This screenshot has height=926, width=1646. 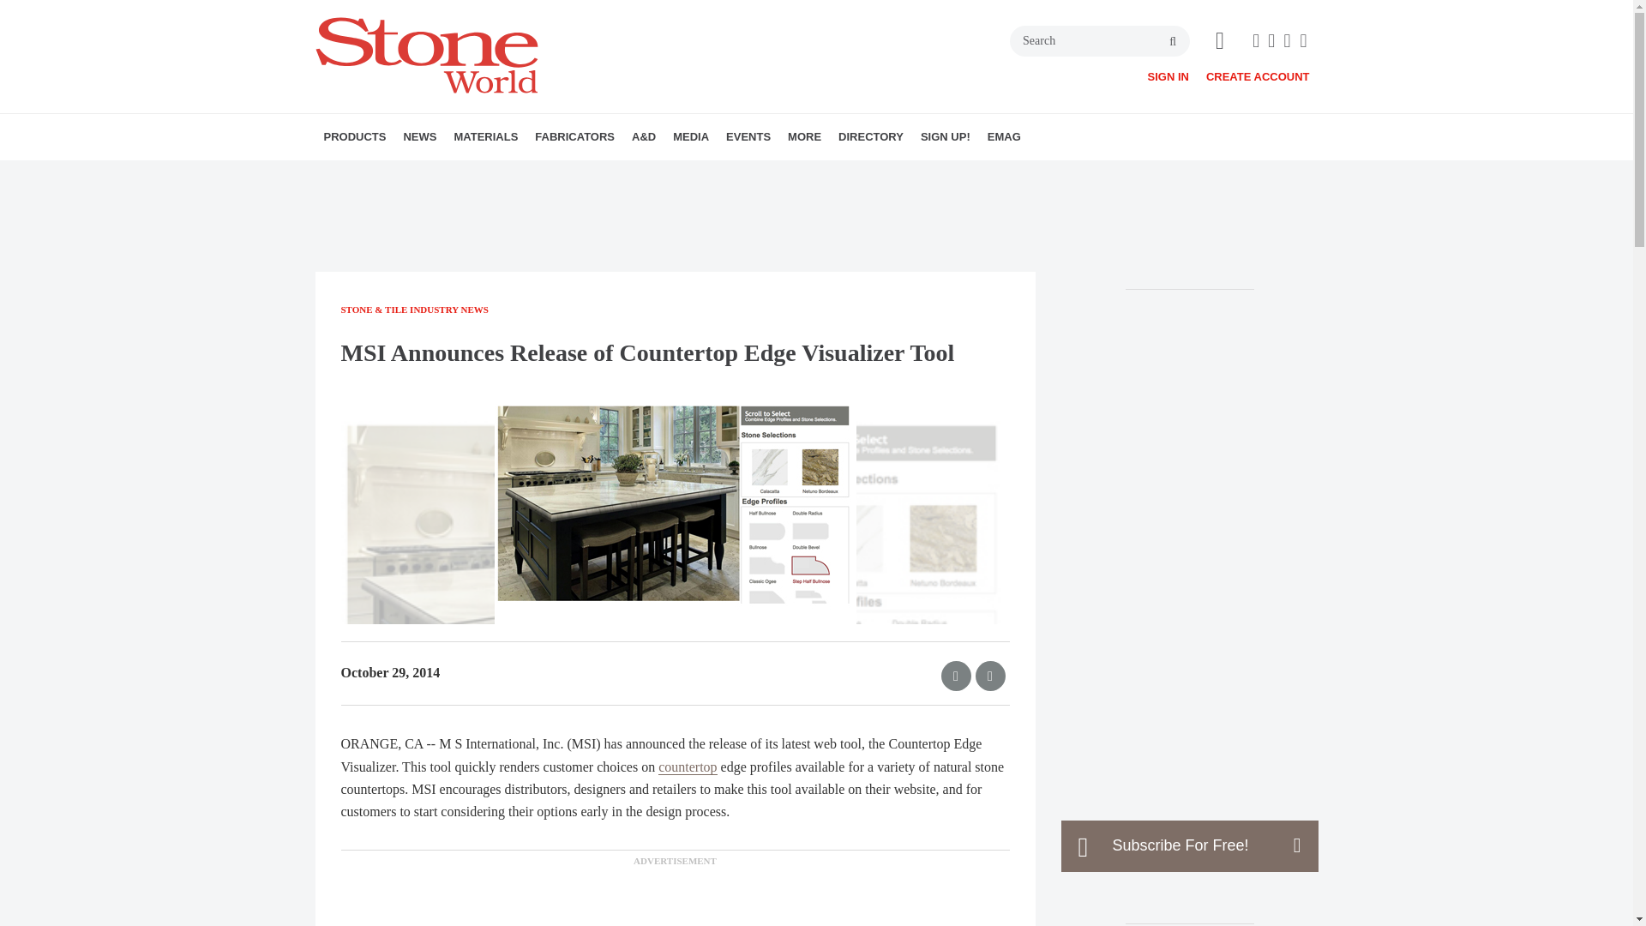 What do you see at coordinates (641, 174) in the screenshot?
I see `FABRICATOR CASE STUDIES` at bounding box center [641, 174].